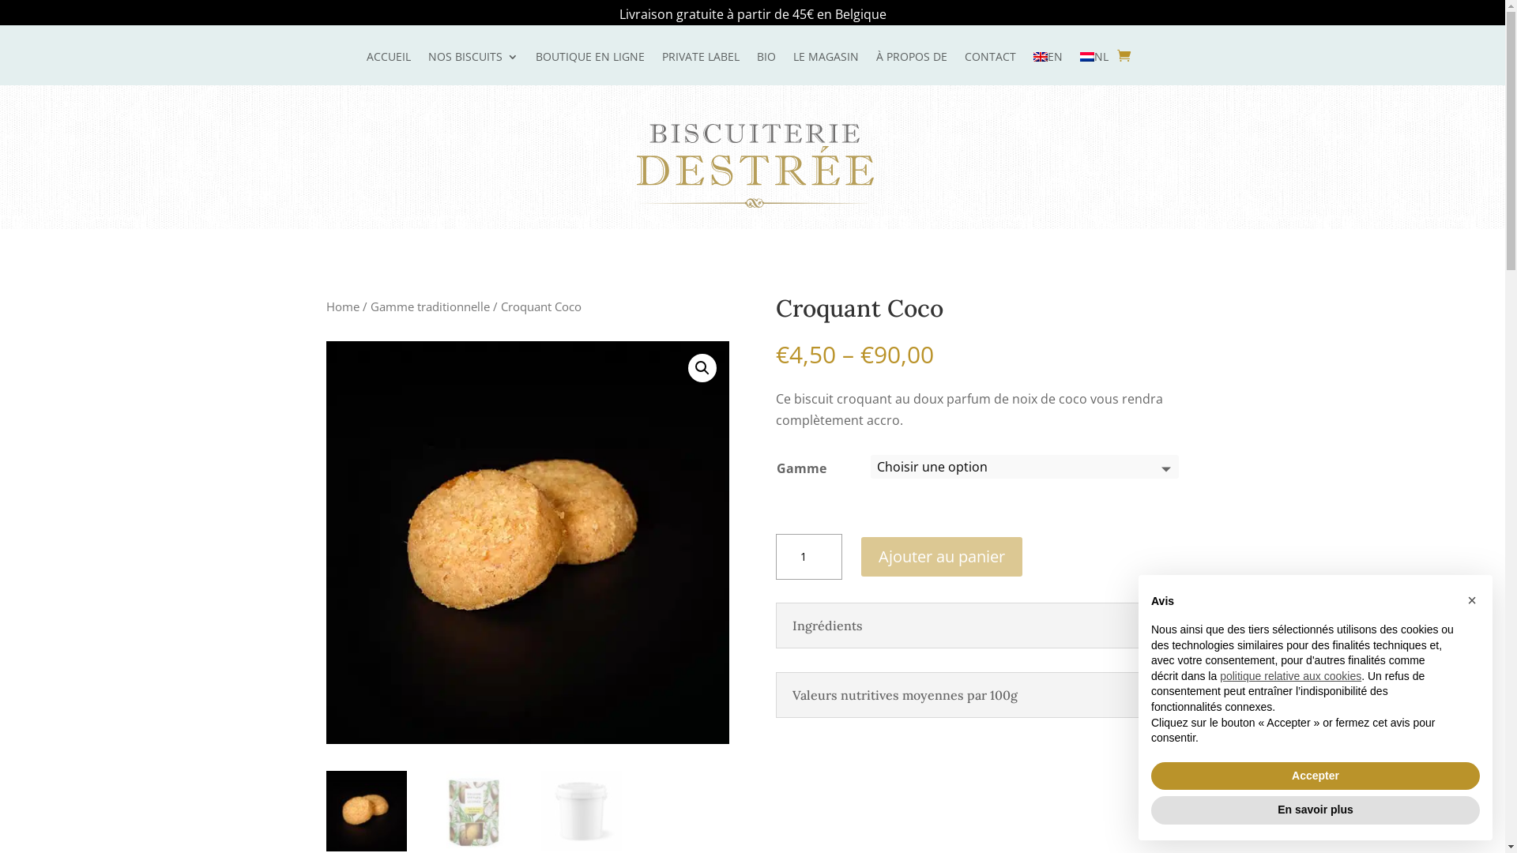 The height and width of the screenshot is (853, 1517). What do you see at coordinates (1291, 676) in the screenshot?
I see `politique relative aux cookies` at bounding box center [1291, 676].